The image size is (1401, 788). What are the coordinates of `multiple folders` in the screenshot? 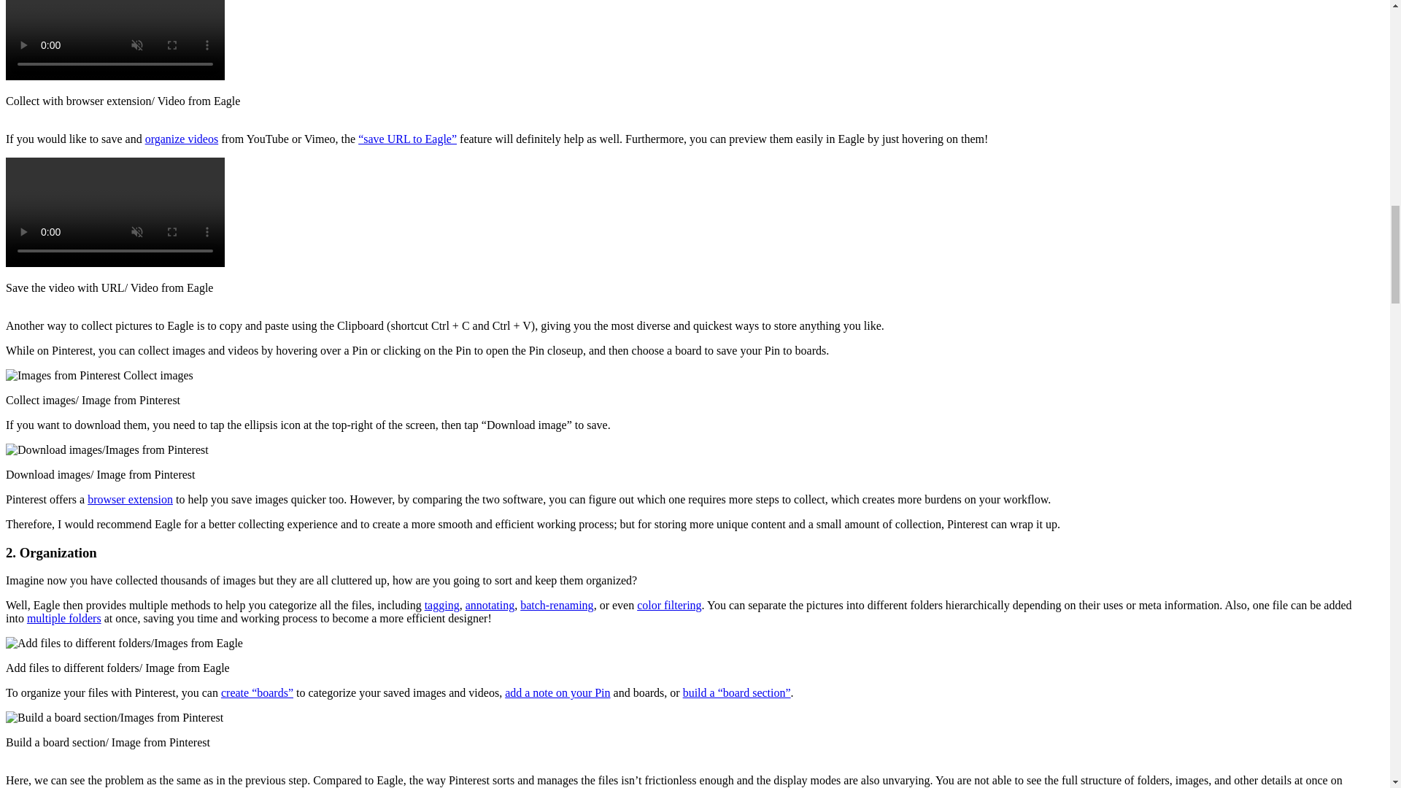 It's located at (63, 619).